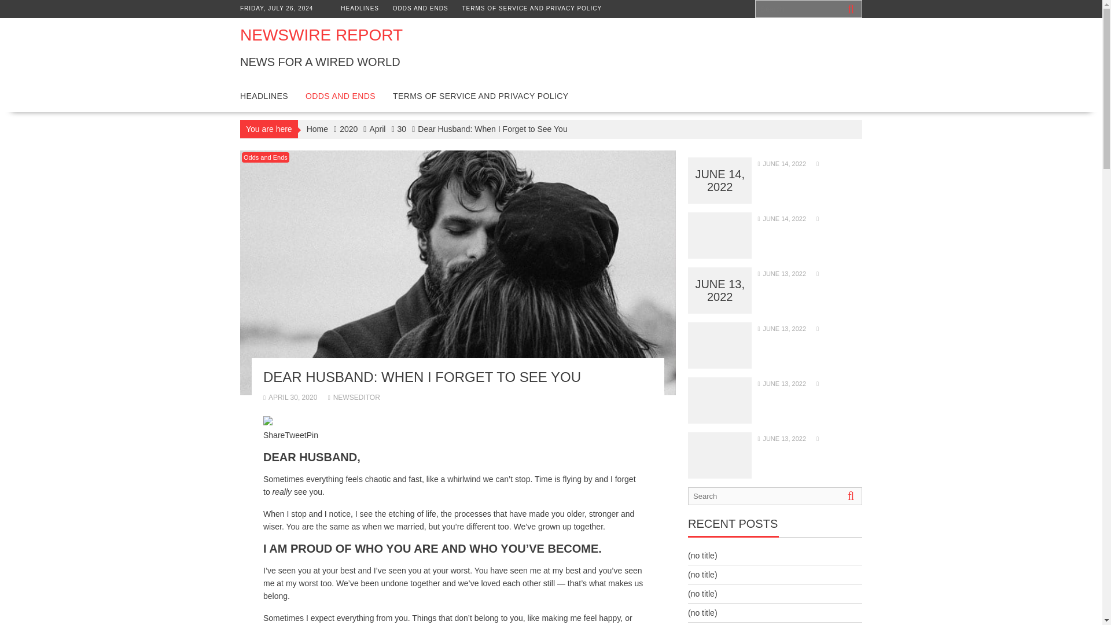 This screenshot has width=1111, height=625. Describe the element at coordinates (265, 157) in the screenshot. I see `Odds and Ends` at that location.